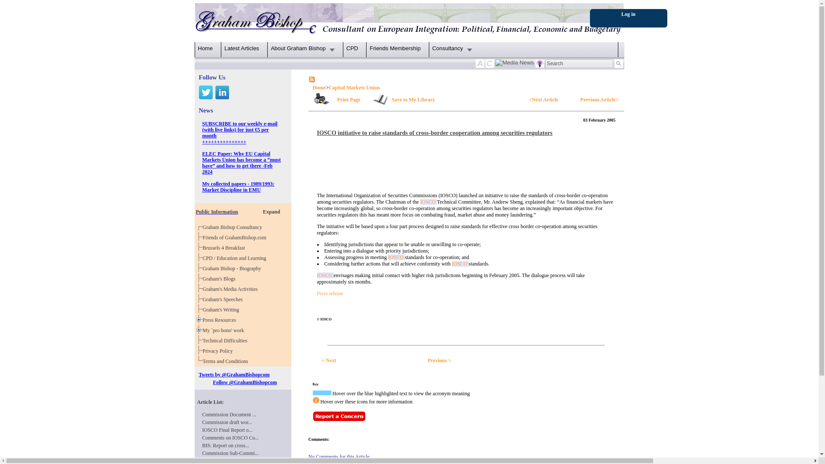 This screenshot has height=464, width=825. What do you see at coordinates (222, 309) in the screenshot?
I see `My new books in 2011` at bounding box center [222, 309].